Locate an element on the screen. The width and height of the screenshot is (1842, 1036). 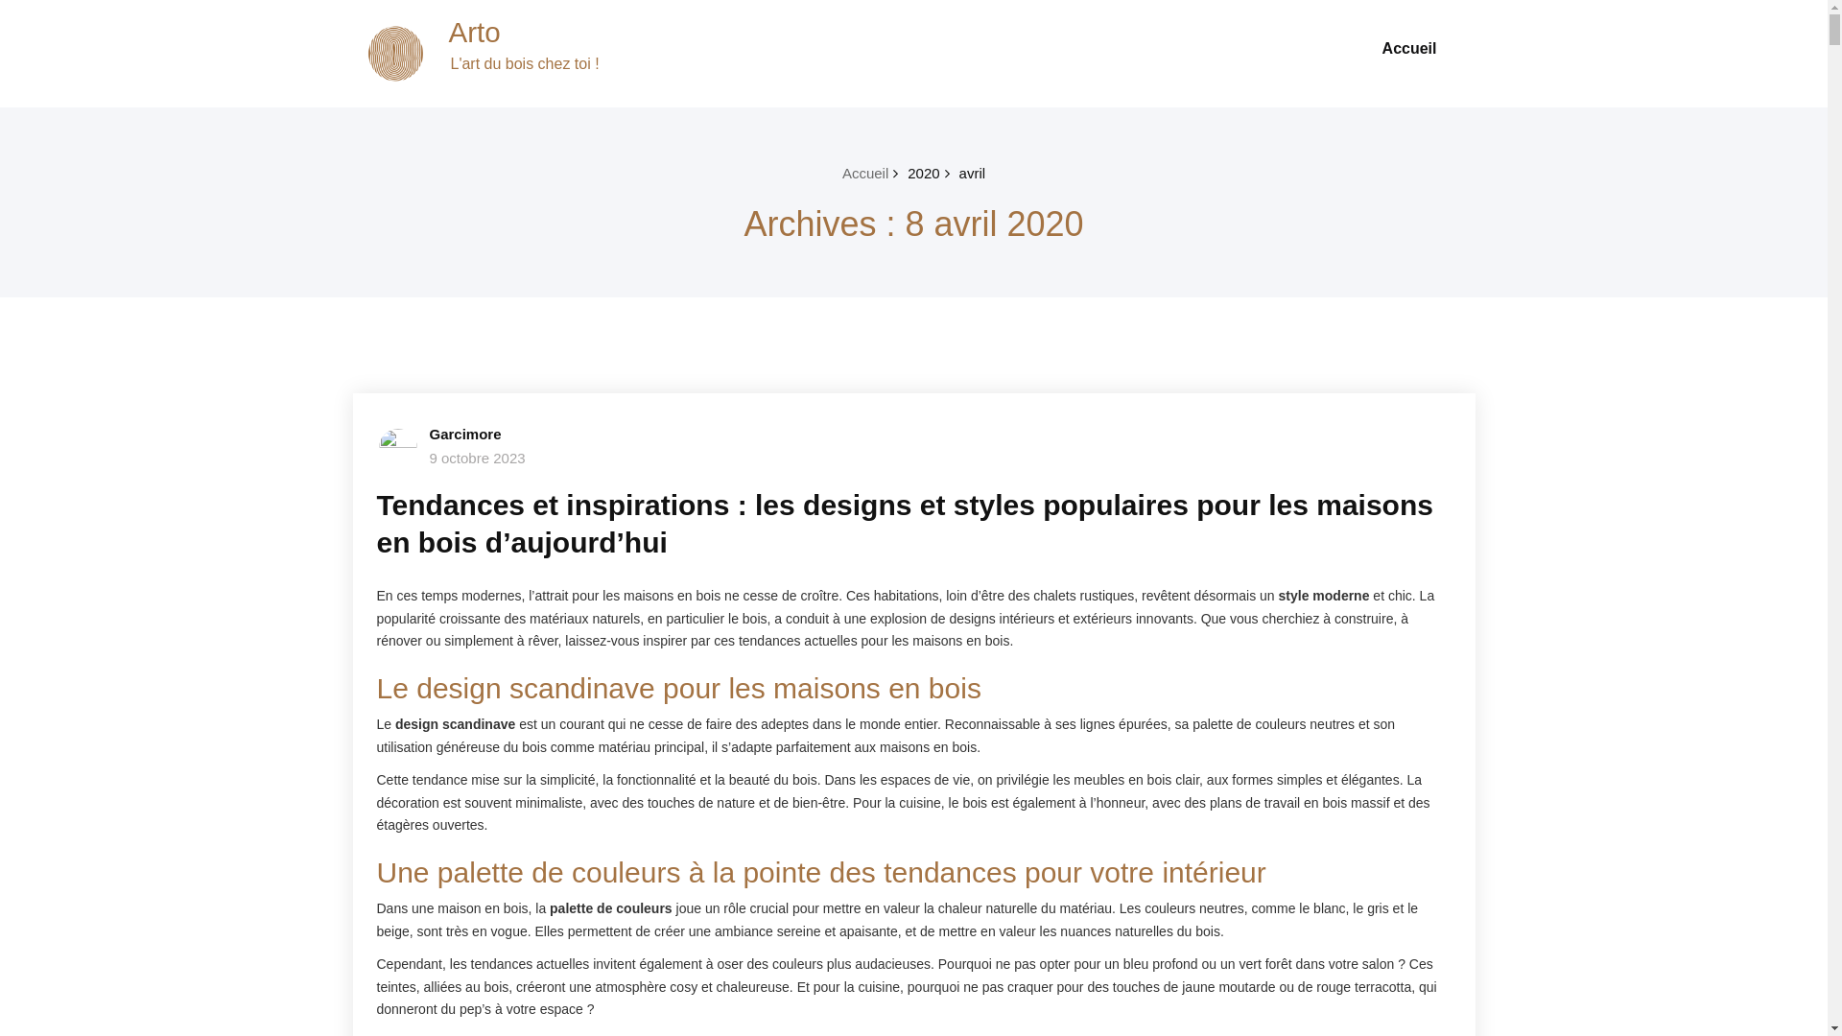
avril is located at coordinates (973, 173).